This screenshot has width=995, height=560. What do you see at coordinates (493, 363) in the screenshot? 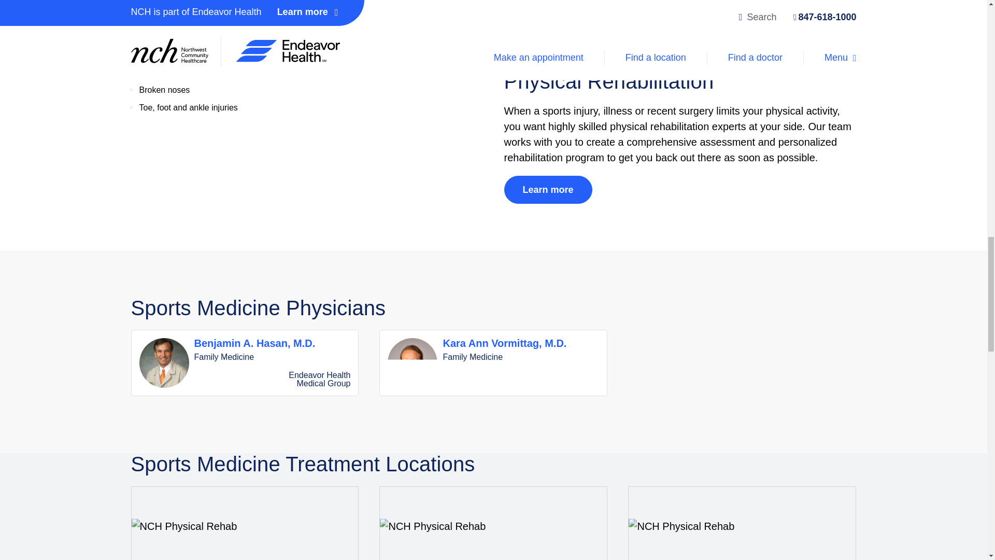
I see `Learn more` at bounding box center [493, 363].